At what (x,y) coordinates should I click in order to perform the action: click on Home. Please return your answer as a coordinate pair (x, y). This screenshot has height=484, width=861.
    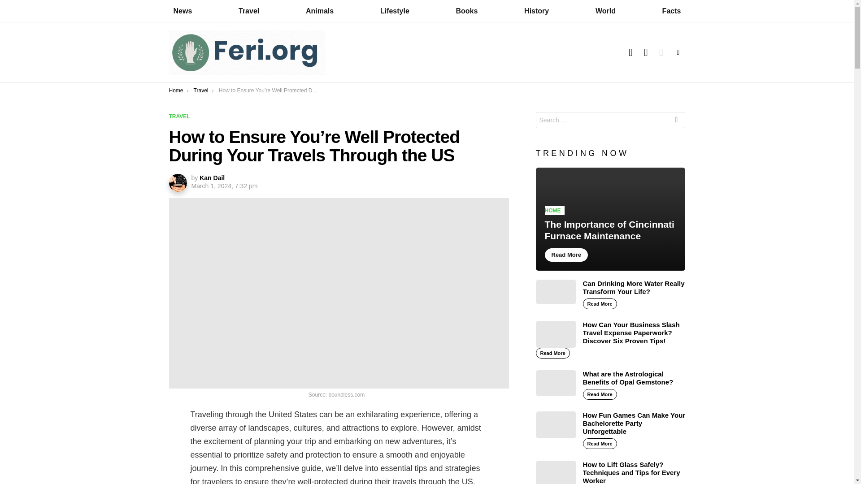
    Looking at the image, I should click on (176, 91).